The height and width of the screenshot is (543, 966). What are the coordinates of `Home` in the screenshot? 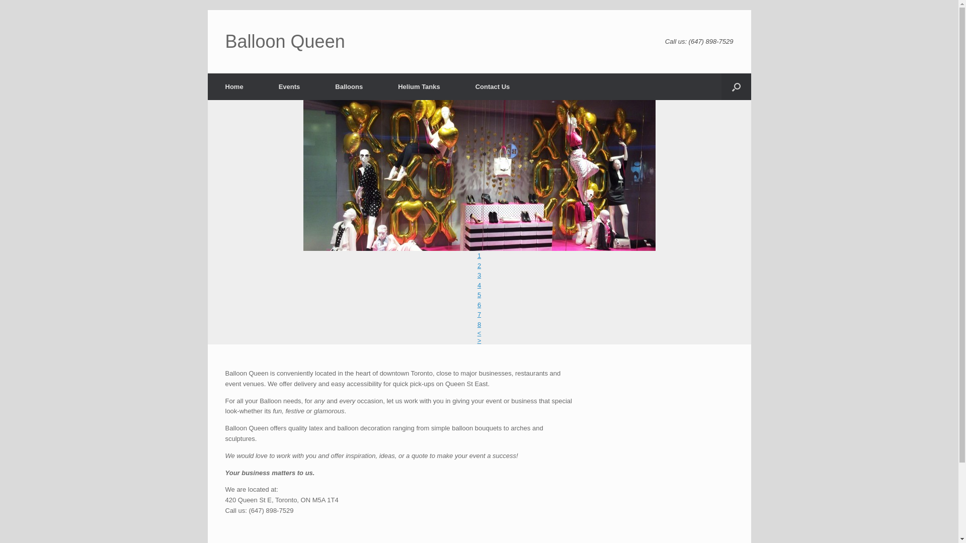 It's located at (234, 86).